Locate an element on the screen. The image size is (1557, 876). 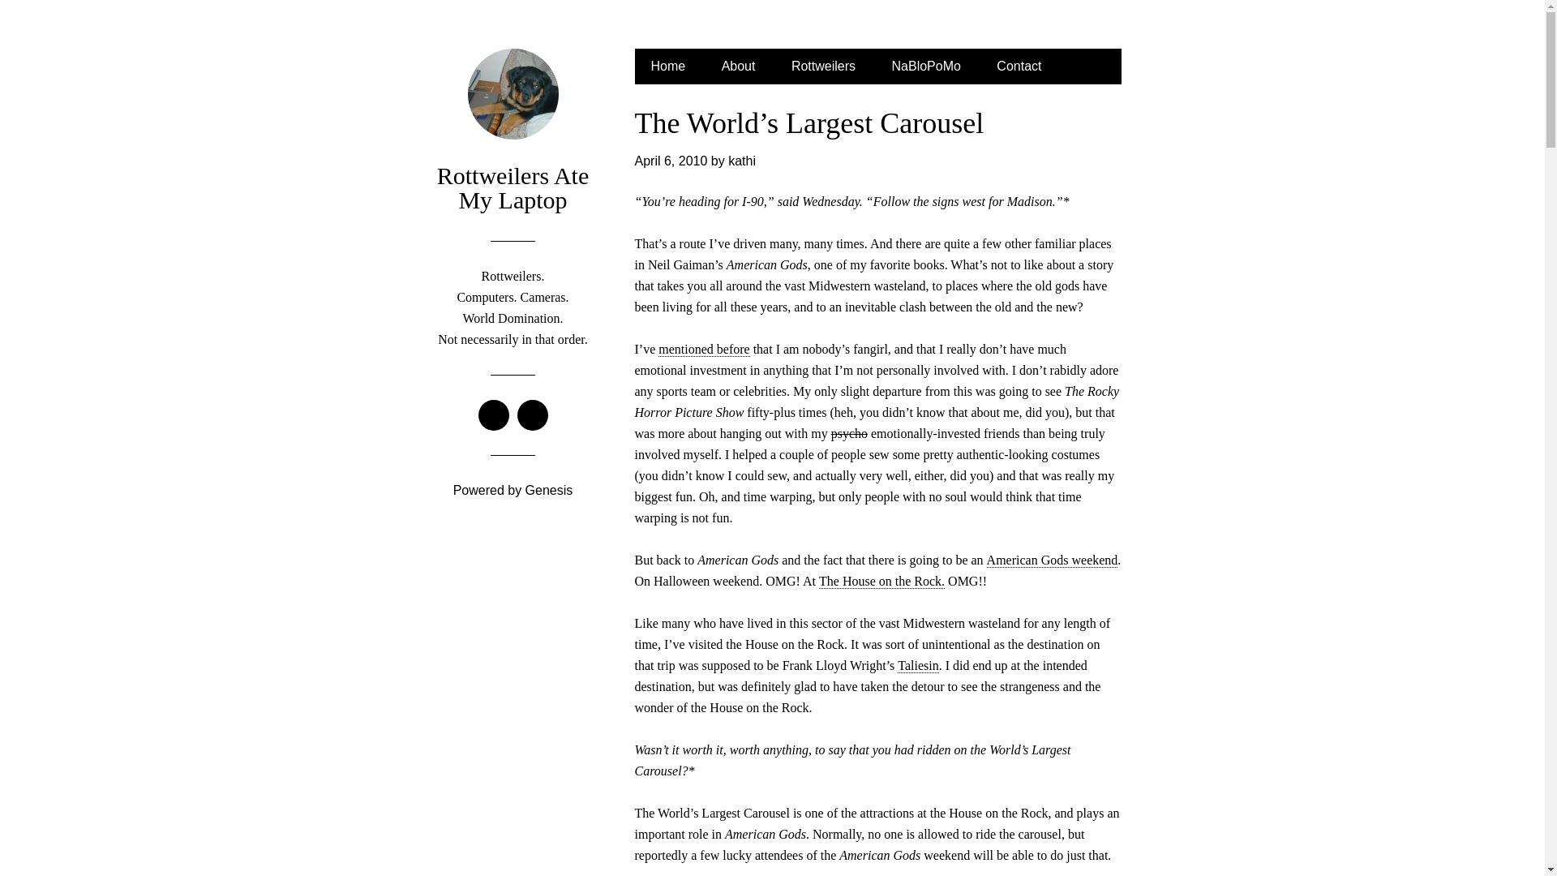
NaBloPoMo is located at coordinates (926, 67).